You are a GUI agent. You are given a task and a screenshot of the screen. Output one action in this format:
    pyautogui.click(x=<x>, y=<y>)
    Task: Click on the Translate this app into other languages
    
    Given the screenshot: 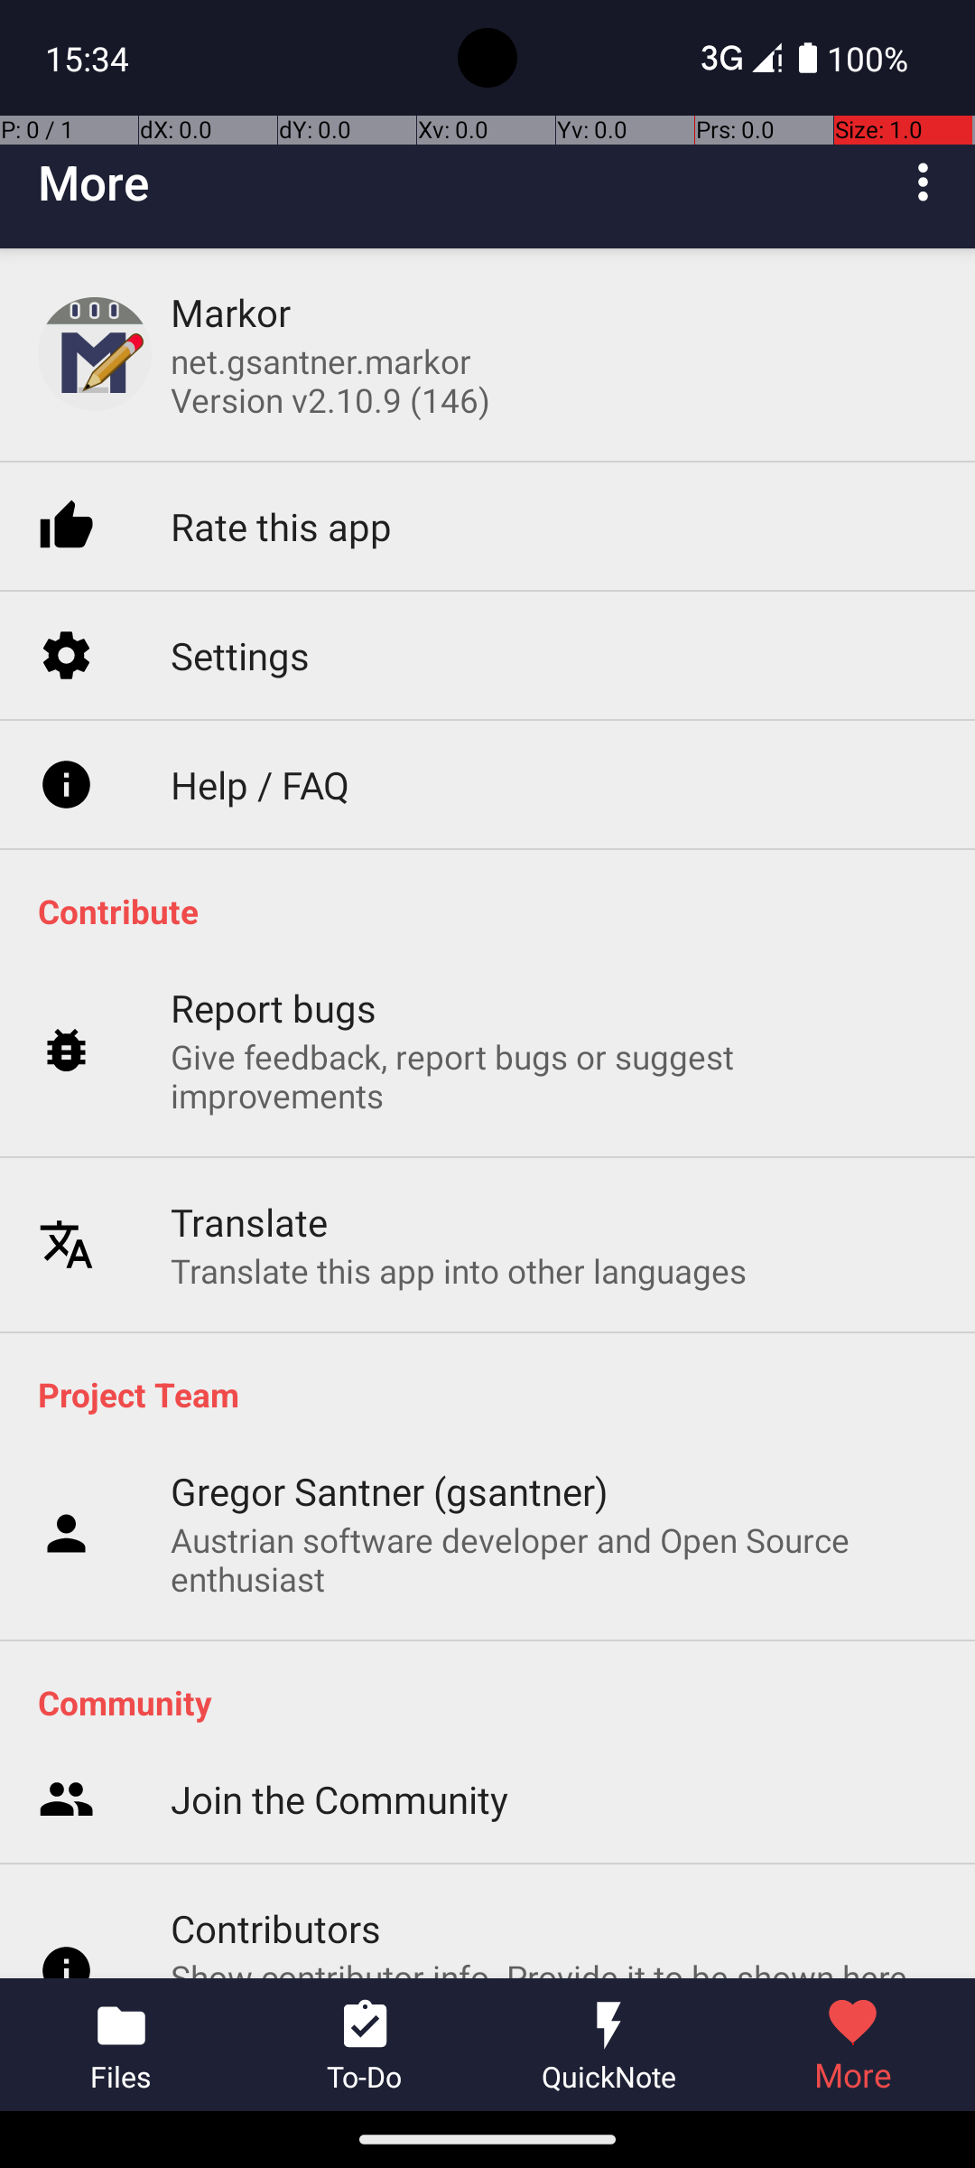 What is the action you would take?
    pyautogui.click(x=459, y=1200)
    